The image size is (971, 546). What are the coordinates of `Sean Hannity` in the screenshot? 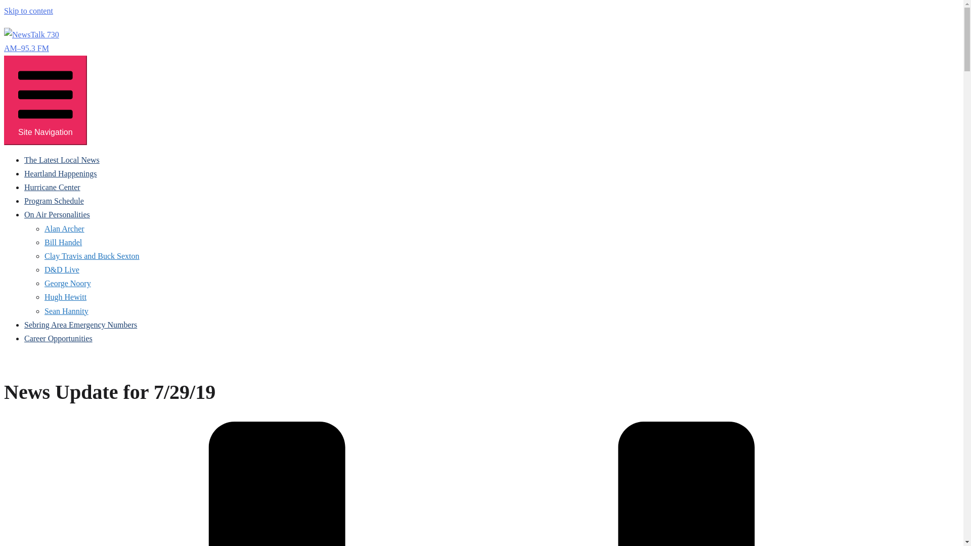 It's located at (66, 311).